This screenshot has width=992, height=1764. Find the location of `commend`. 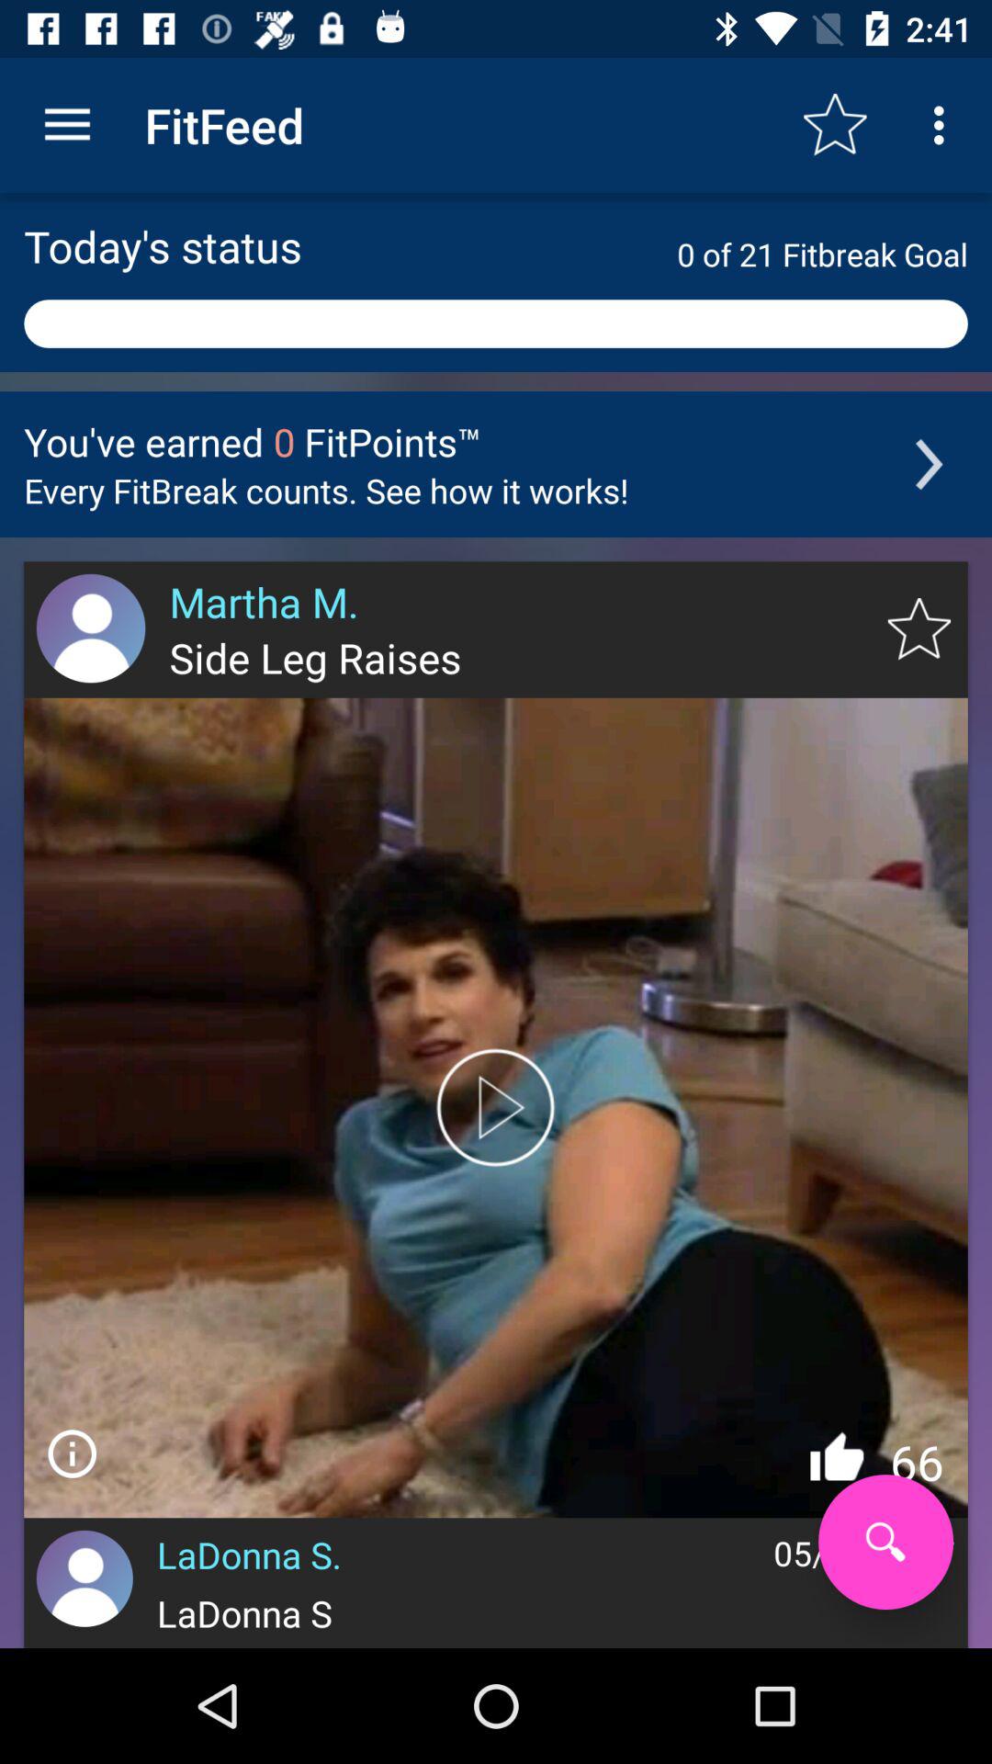

commend is located at coordinates (72, 1453).